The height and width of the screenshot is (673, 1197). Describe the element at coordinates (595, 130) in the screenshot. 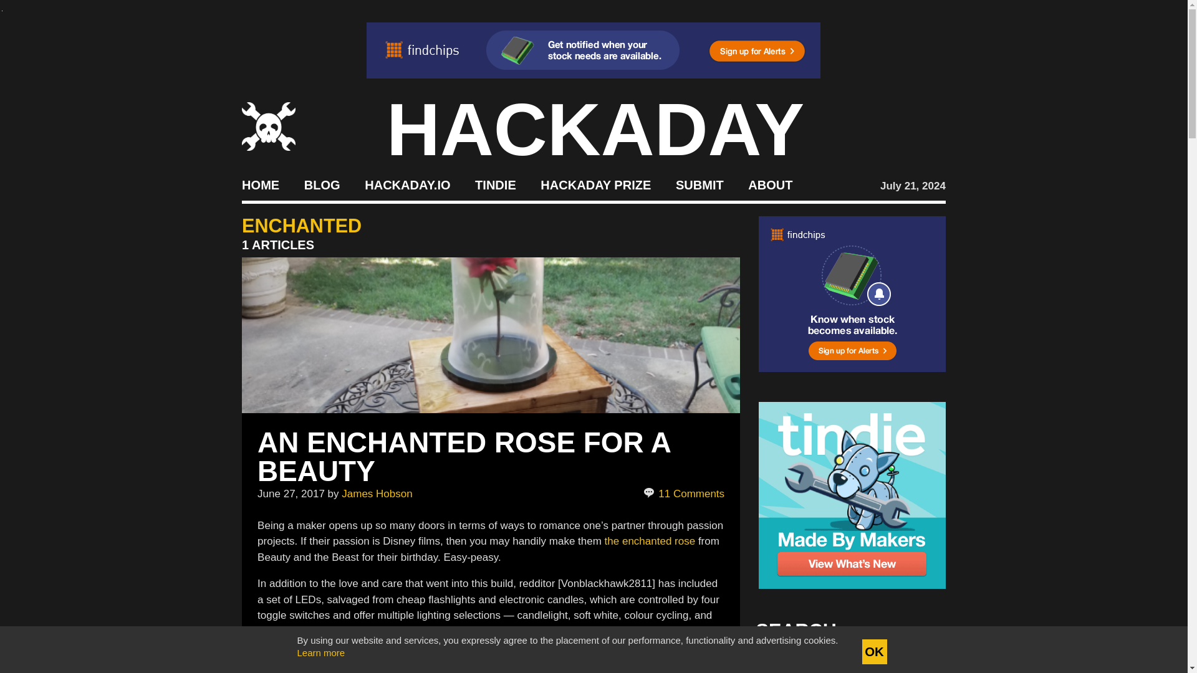

I see `HACKADAY` at that location.